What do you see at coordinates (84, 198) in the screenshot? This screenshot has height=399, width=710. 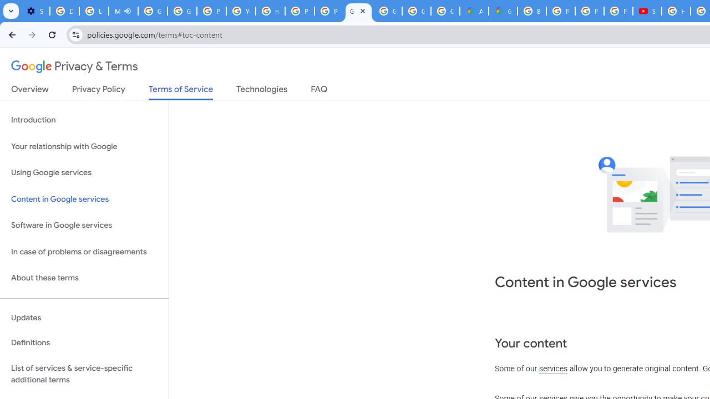 I see `Content in Google services` at bounding box center [84, 198].